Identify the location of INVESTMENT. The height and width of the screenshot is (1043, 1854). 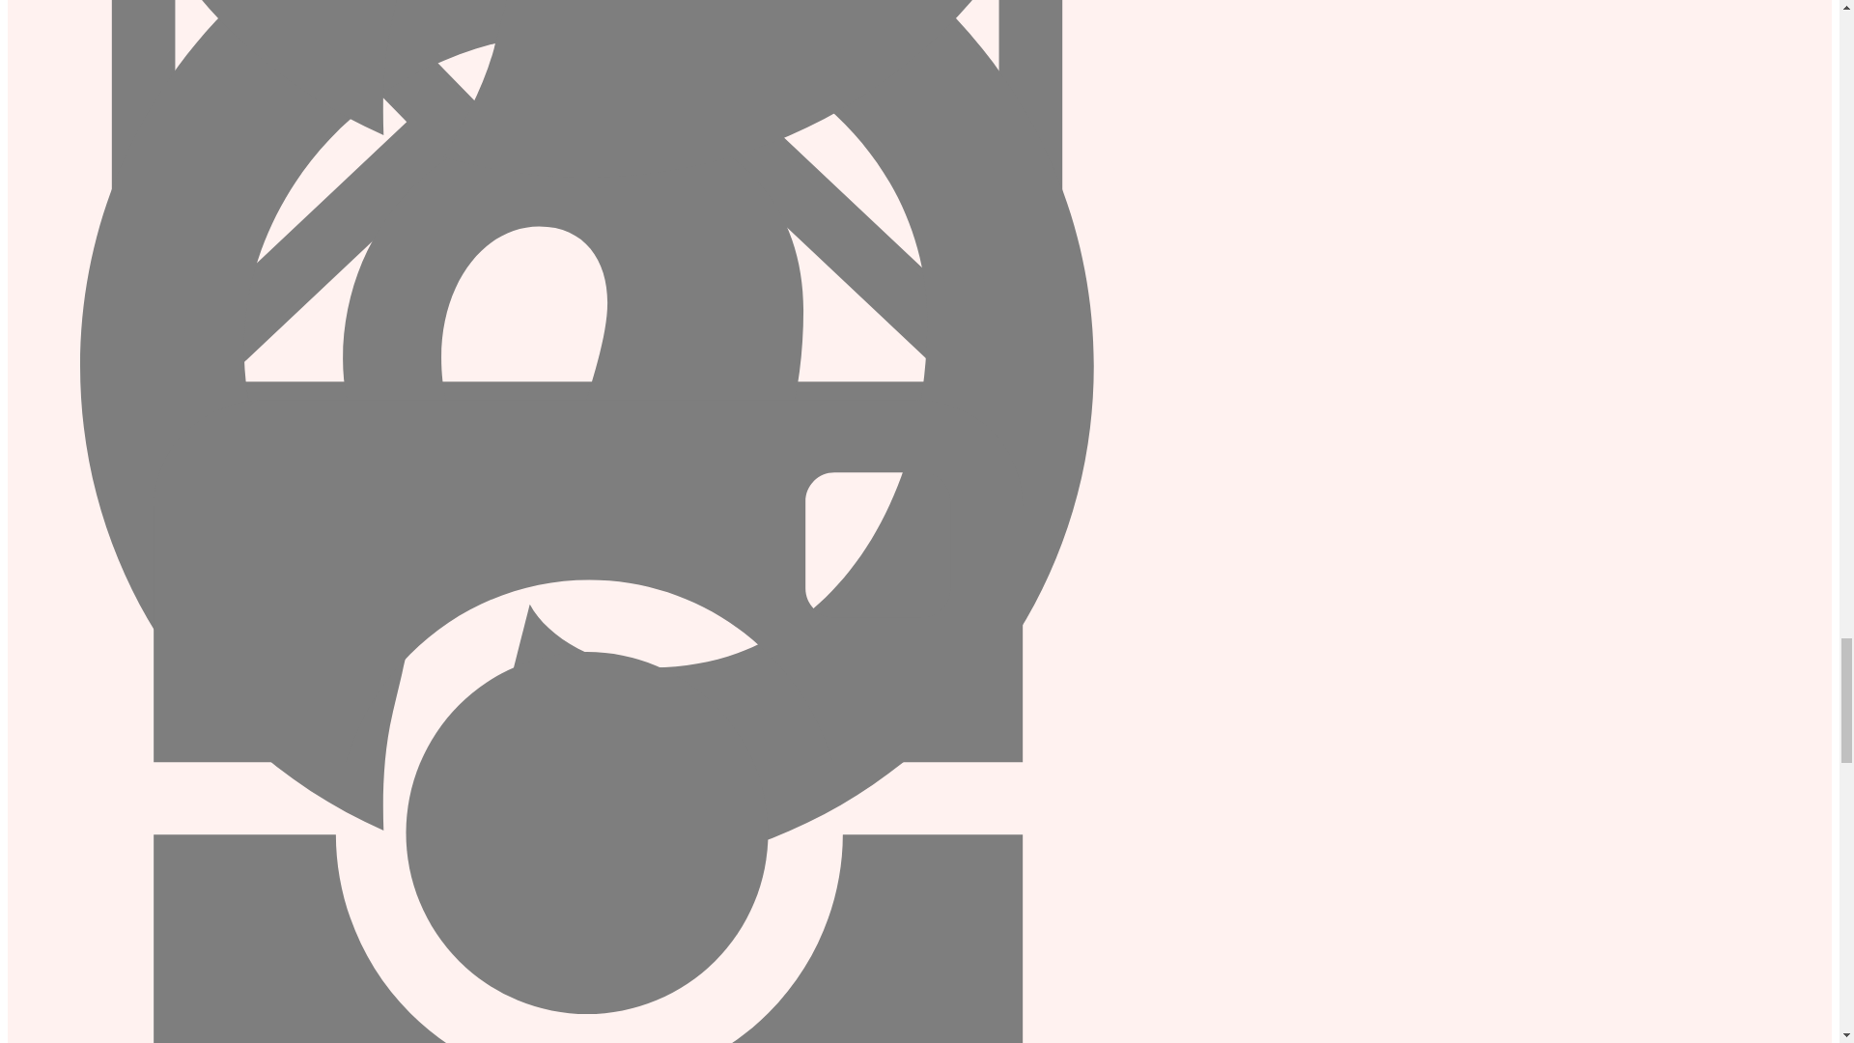
(586, 723).